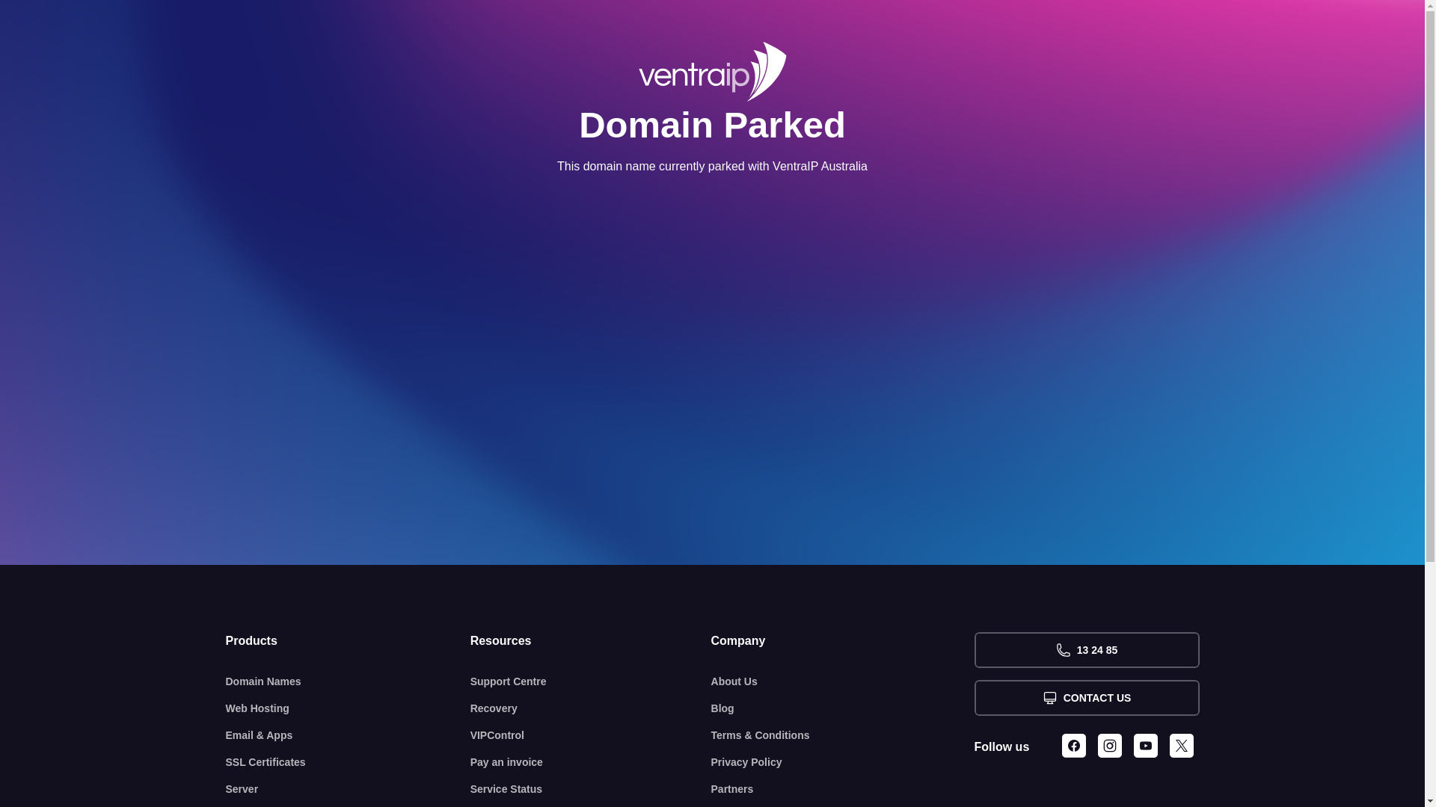  Describe the element at coordinates (843, 681) in the screenshot. I see `About Us` at that location.